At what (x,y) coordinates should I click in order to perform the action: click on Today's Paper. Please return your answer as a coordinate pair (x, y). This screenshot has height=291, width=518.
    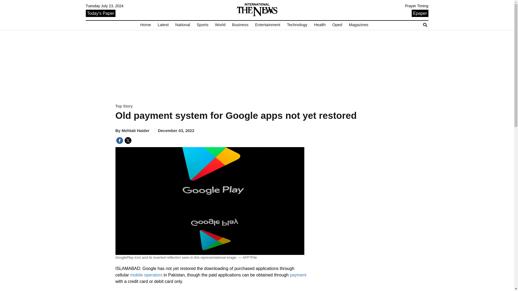
    Looking at the image, I should click on (101, 13).